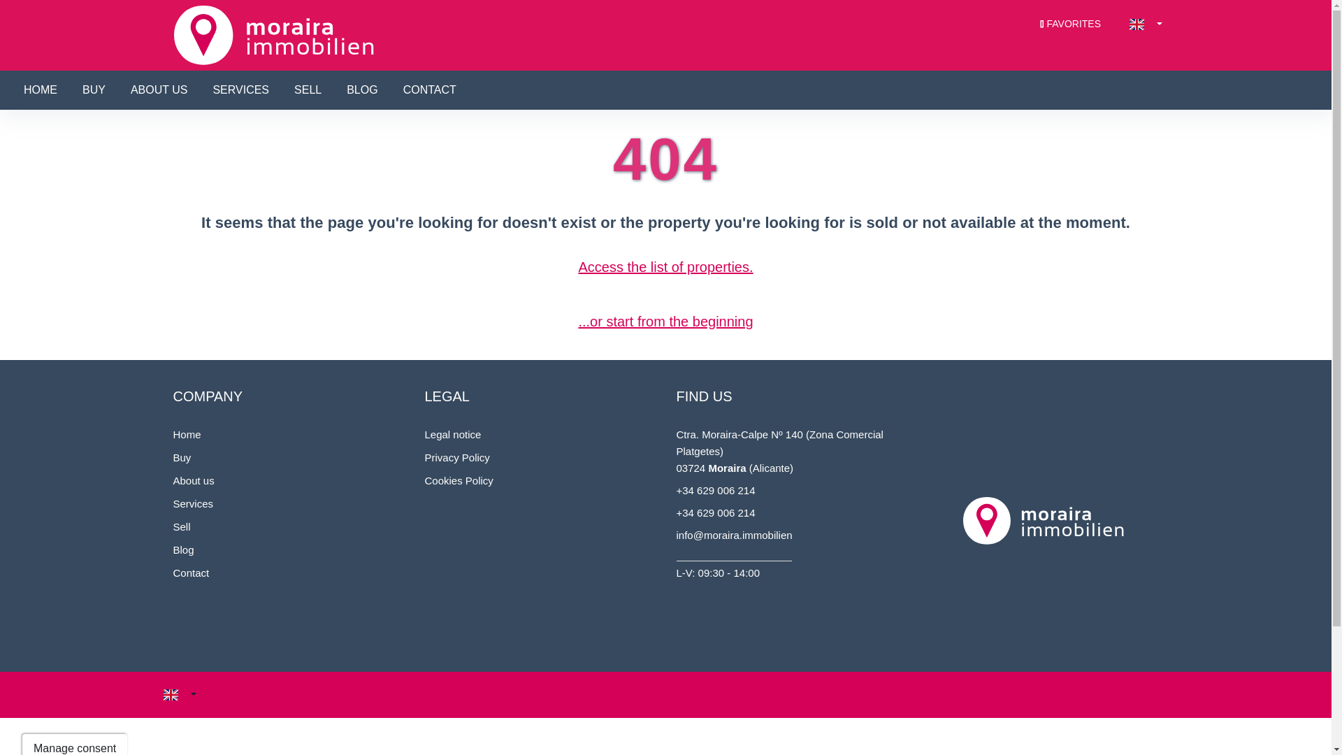 This screenshot has width=1342, height=755. What do you see at coordinates (1071, 24) in the screenshot?
I see `FAVORITES` at bounding box center [1071, 24].